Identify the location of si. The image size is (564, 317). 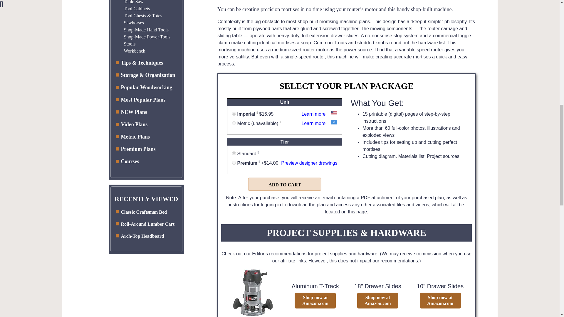
(234, 123).